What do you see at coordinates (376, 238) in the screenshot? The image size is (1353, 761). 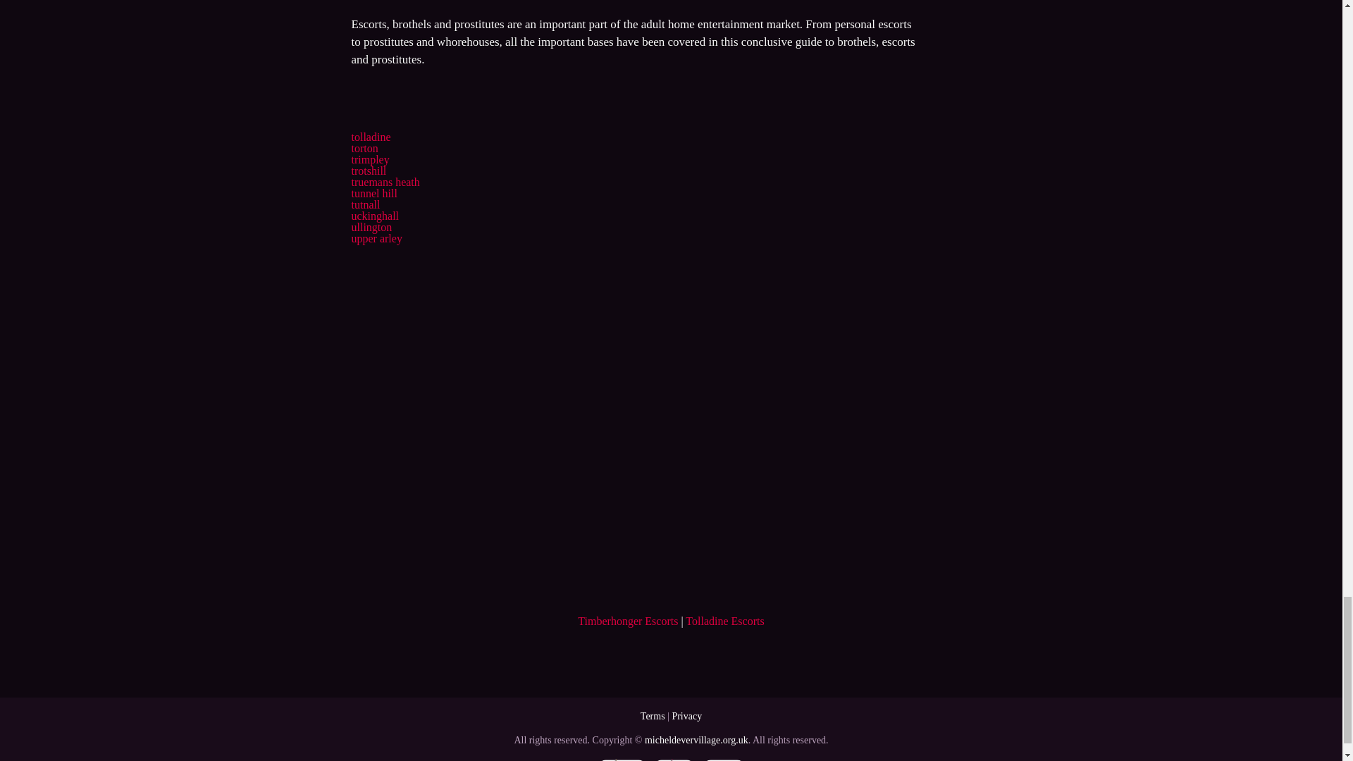 I see `upper arley` at bounding box center [376, 238].